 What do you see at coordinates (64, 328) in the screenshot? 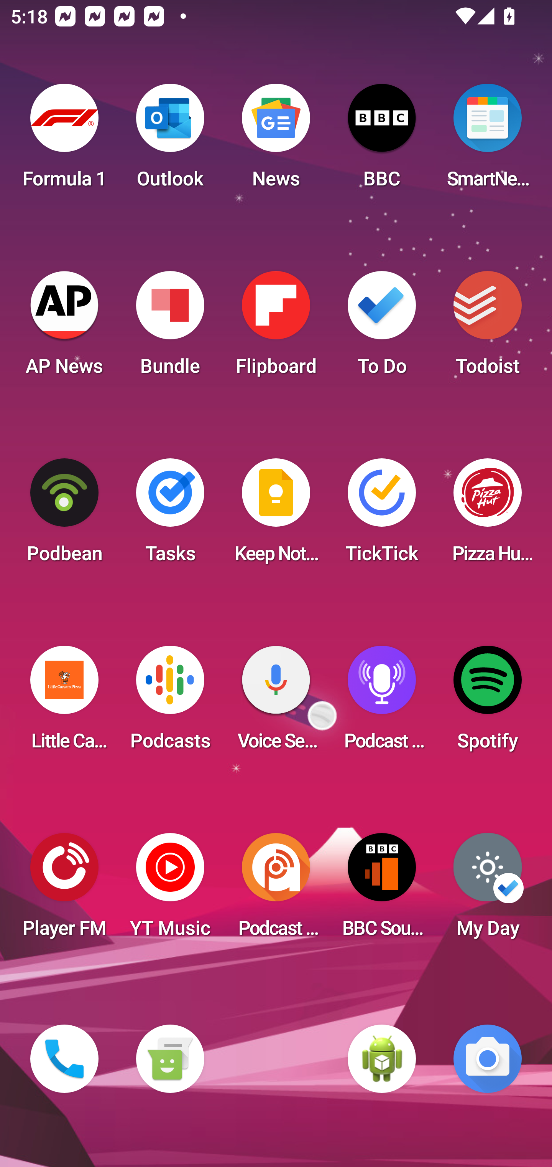
I see `AP News` at bounding box center [64, 328].